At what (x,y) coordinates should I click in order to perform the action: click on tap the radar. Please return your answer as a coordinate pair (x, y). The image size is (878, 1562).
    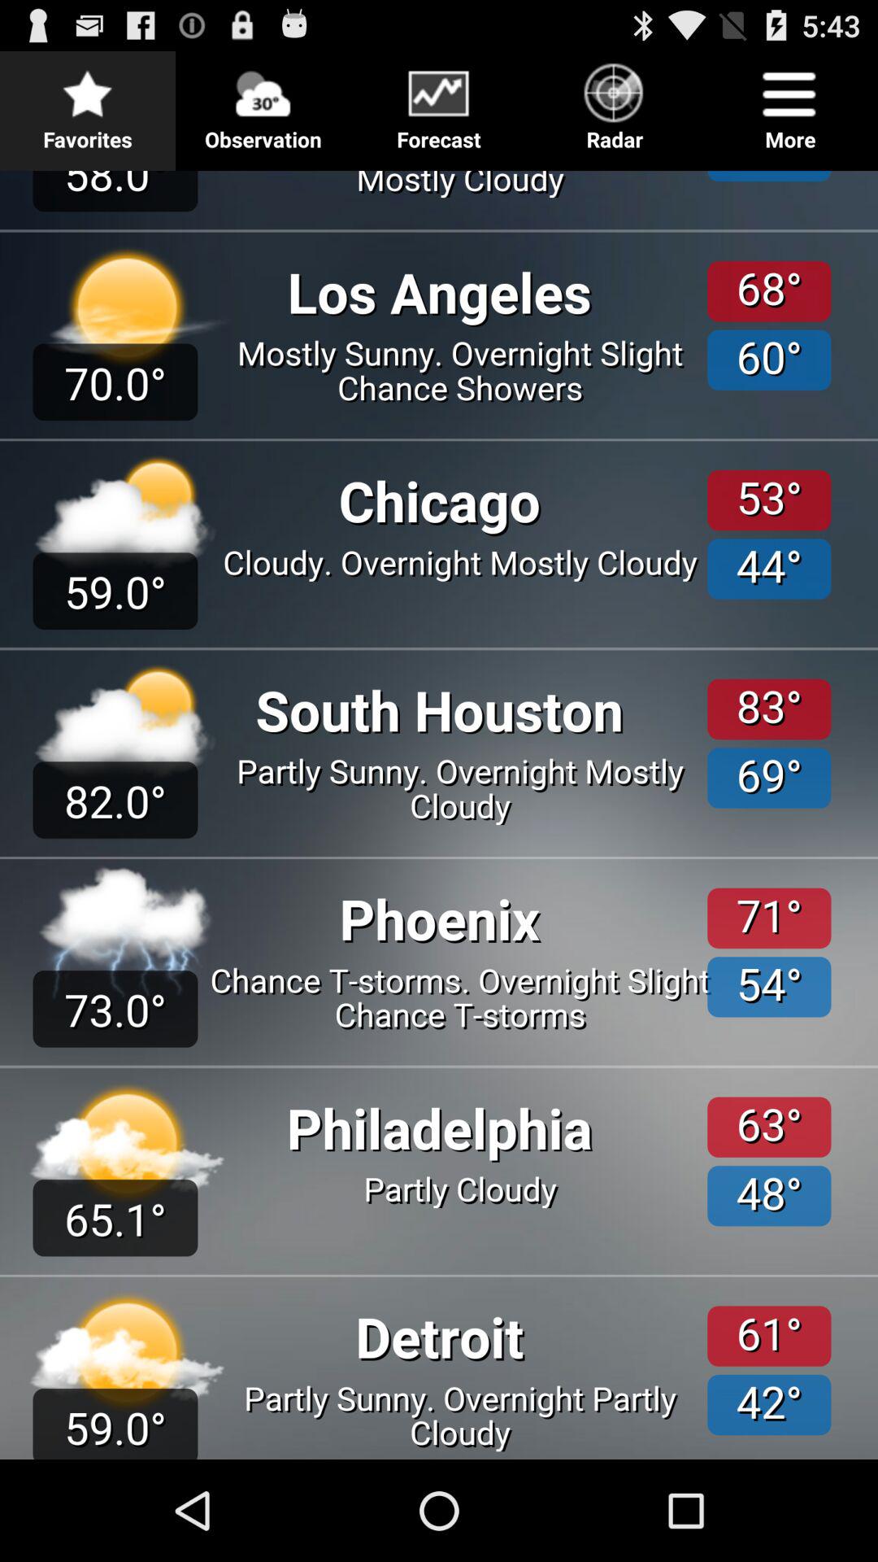
    Looking at the image, I should click on (615, 103).